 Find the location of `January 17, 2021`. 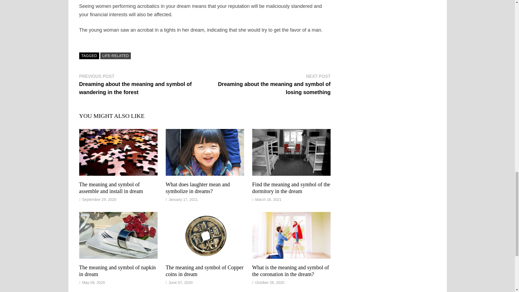

January 17, 2021 is located at coordinates (183, 200).